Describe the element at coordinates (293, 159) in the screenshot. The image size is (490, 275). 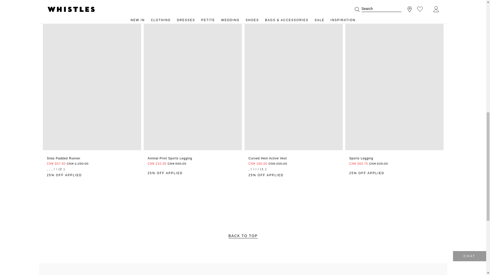
I see `Add to Bag` at that location.